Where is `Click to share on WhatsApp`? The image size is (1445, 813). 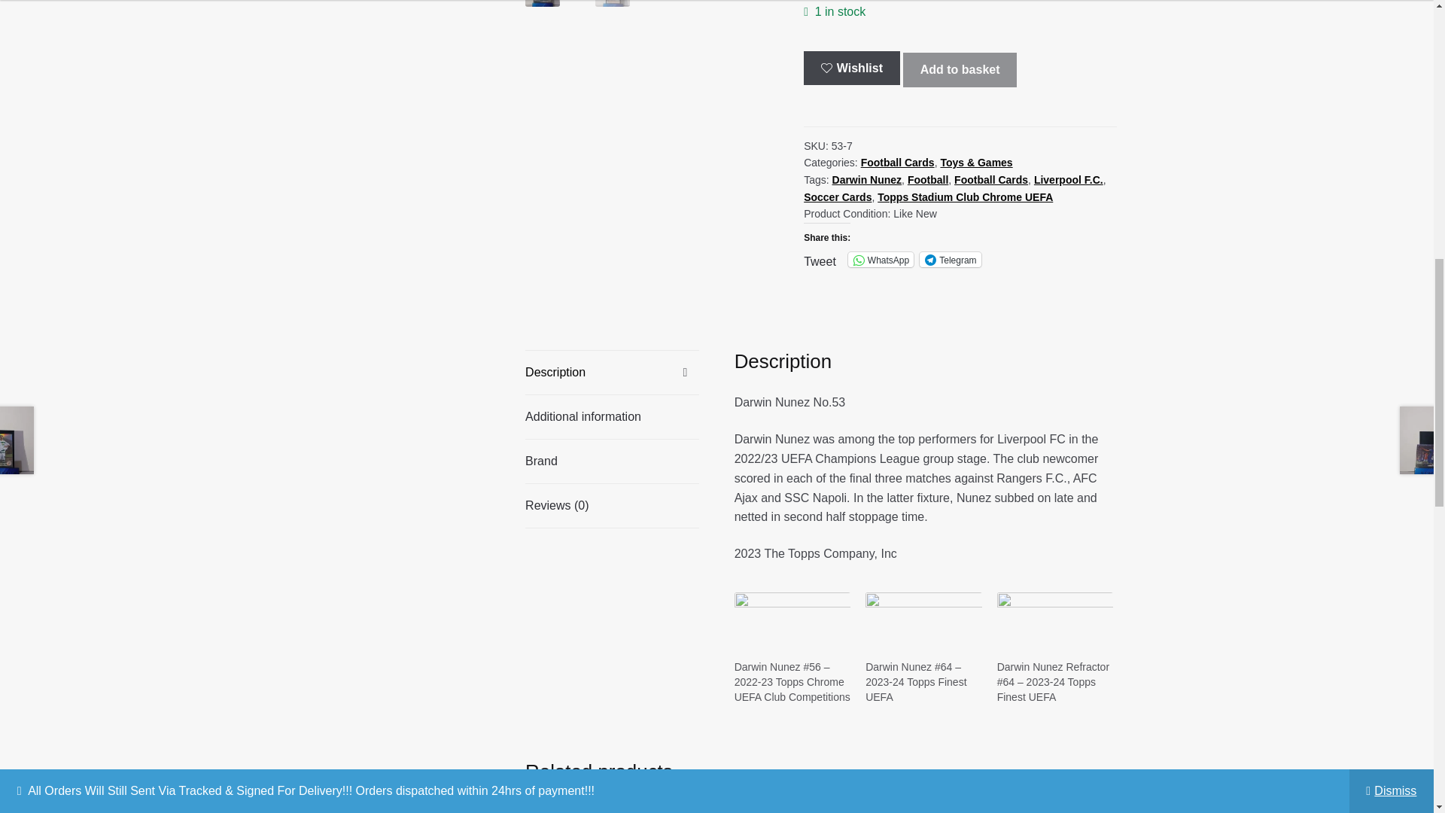
Click to share on WhatsApp is located at coordinates (881, 259).